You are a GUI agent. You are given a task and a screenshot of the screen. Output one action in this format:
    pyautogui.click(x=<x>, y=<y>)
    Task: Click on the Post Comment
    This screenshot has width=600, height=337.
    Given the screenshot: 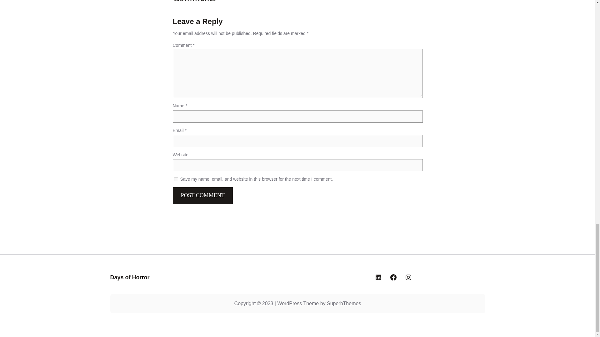 What is the action you would take?
    pyautogui.click(x=202, y=195)
    